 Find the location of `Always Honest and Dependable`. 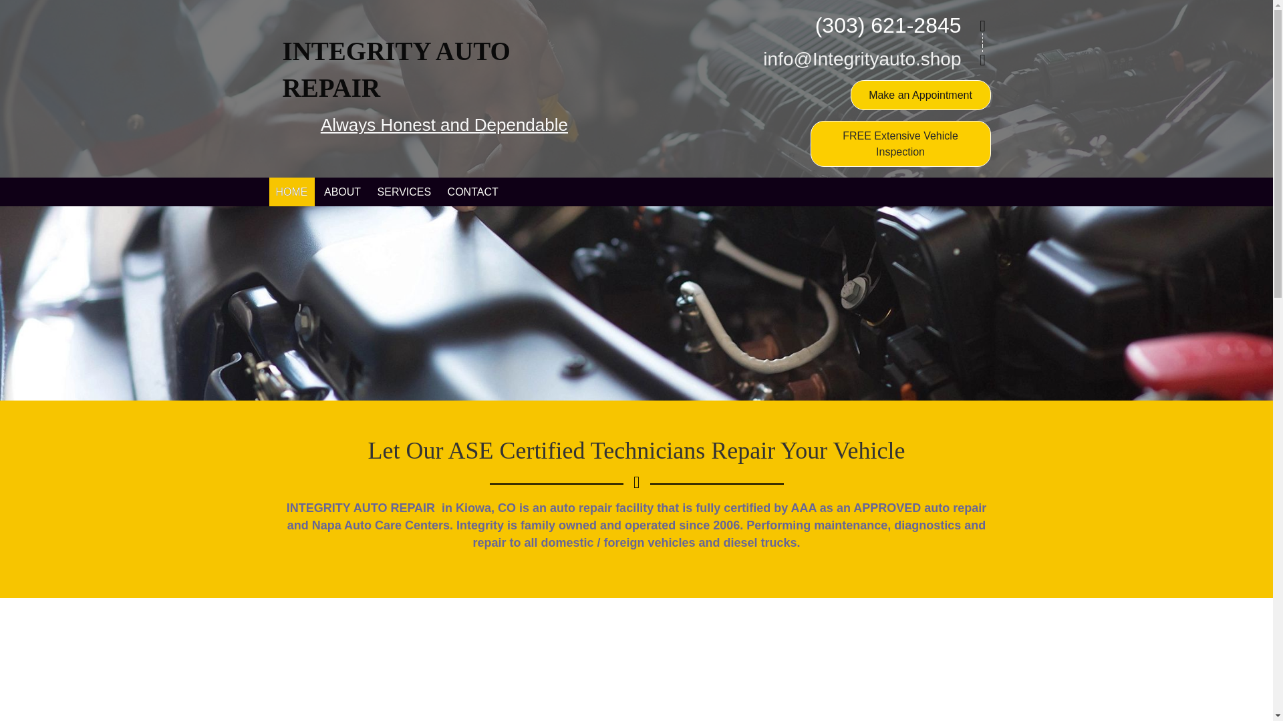

Always Honest and Dependable is located at coordinates (444, 124).